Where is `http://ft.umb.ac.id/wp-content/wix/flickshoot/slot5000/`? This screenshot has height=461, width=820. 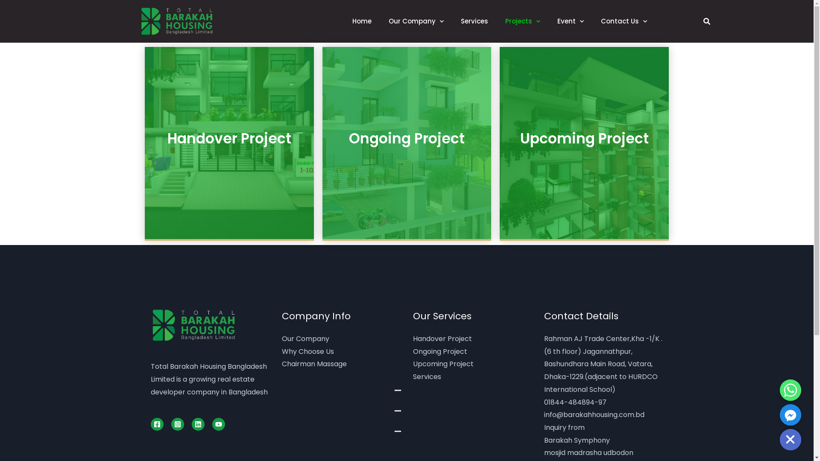 http://ft.umb.ac.id/wp-content/wix/flickshoot/slot5000/ is located at coordinates (337, 429).